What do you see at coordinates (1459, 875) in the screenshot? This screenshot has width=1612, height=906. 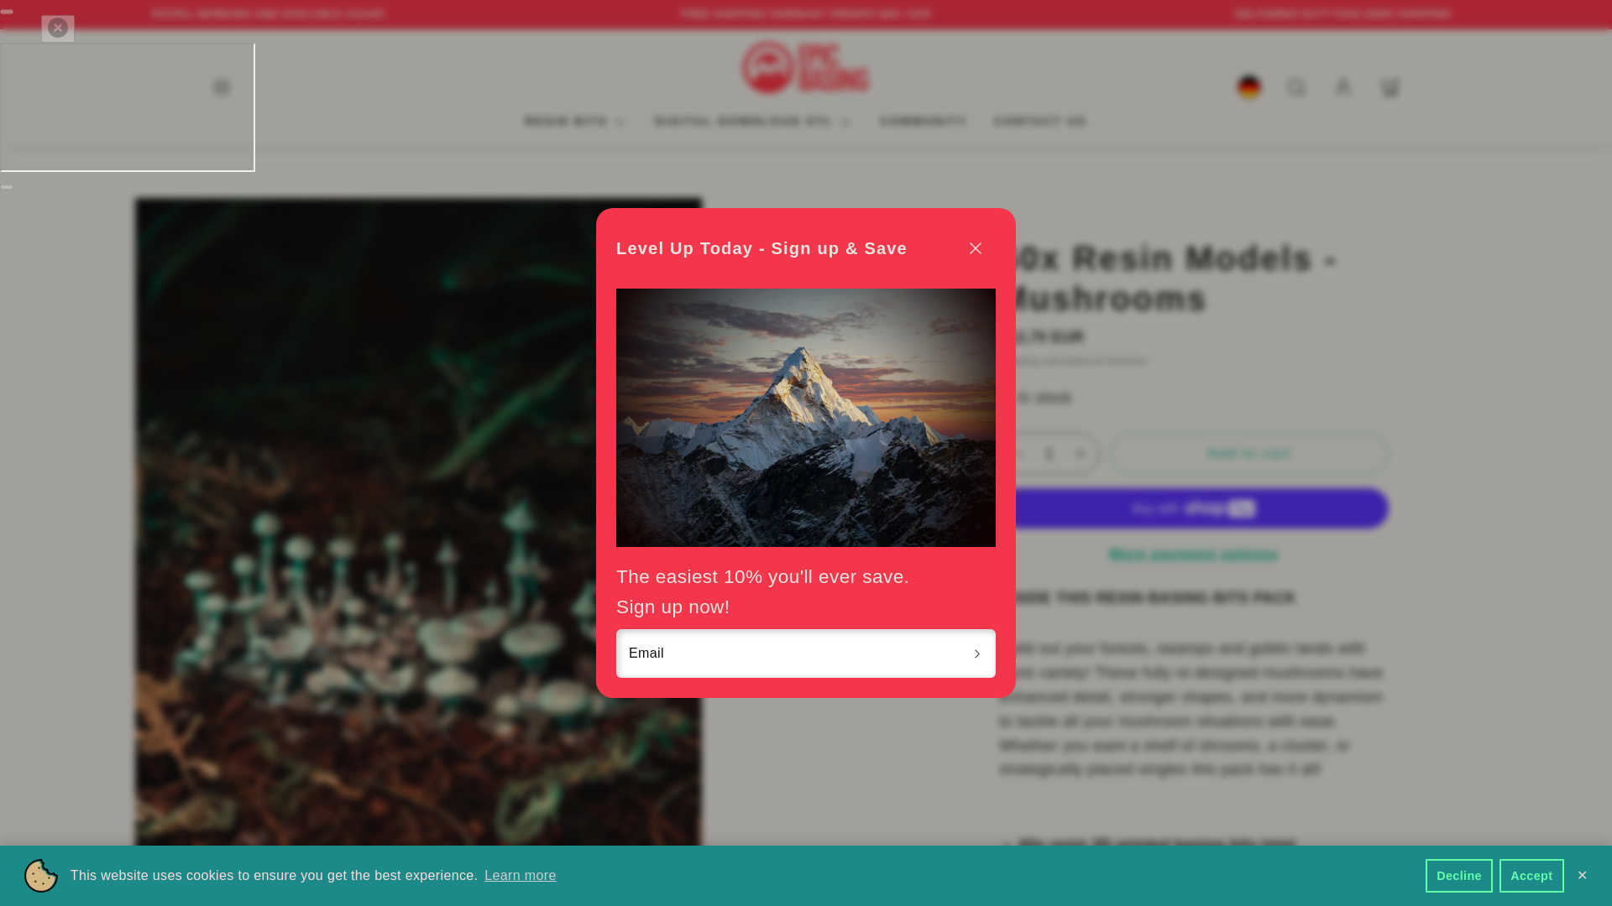 I see `Decline` at bounding box center [1459, 875].